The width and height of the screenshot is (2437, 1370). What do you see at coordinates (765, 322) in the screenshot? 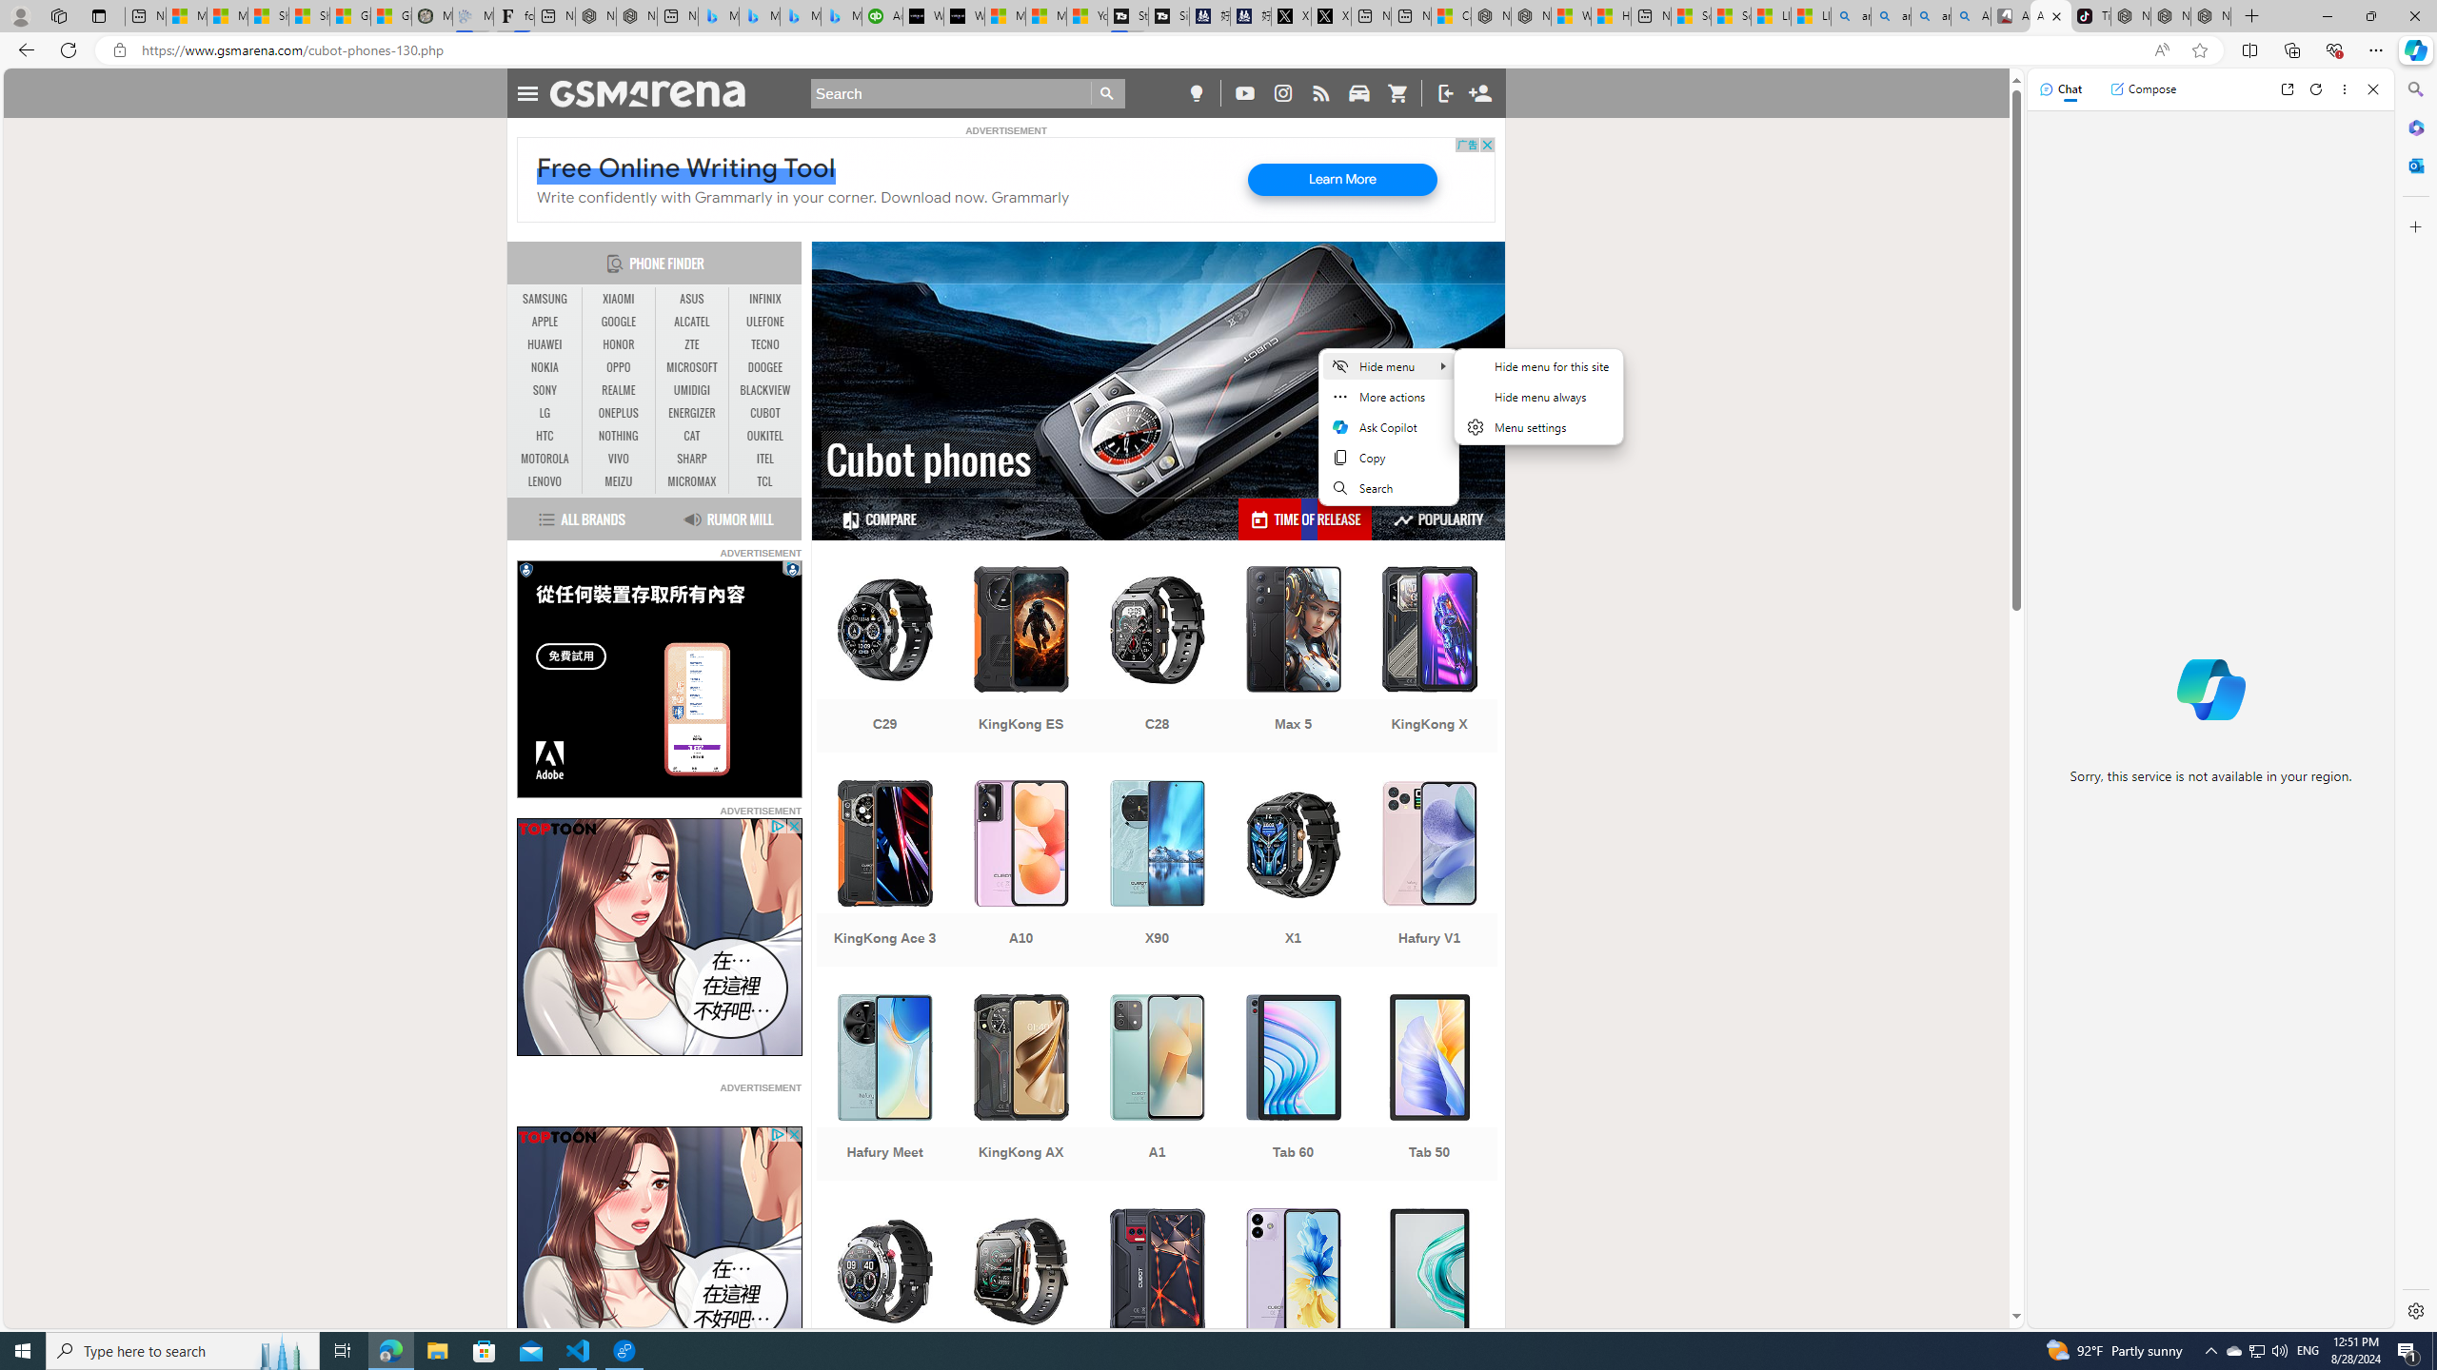
I see `ULEFONE` at bounding box center [765, 322].